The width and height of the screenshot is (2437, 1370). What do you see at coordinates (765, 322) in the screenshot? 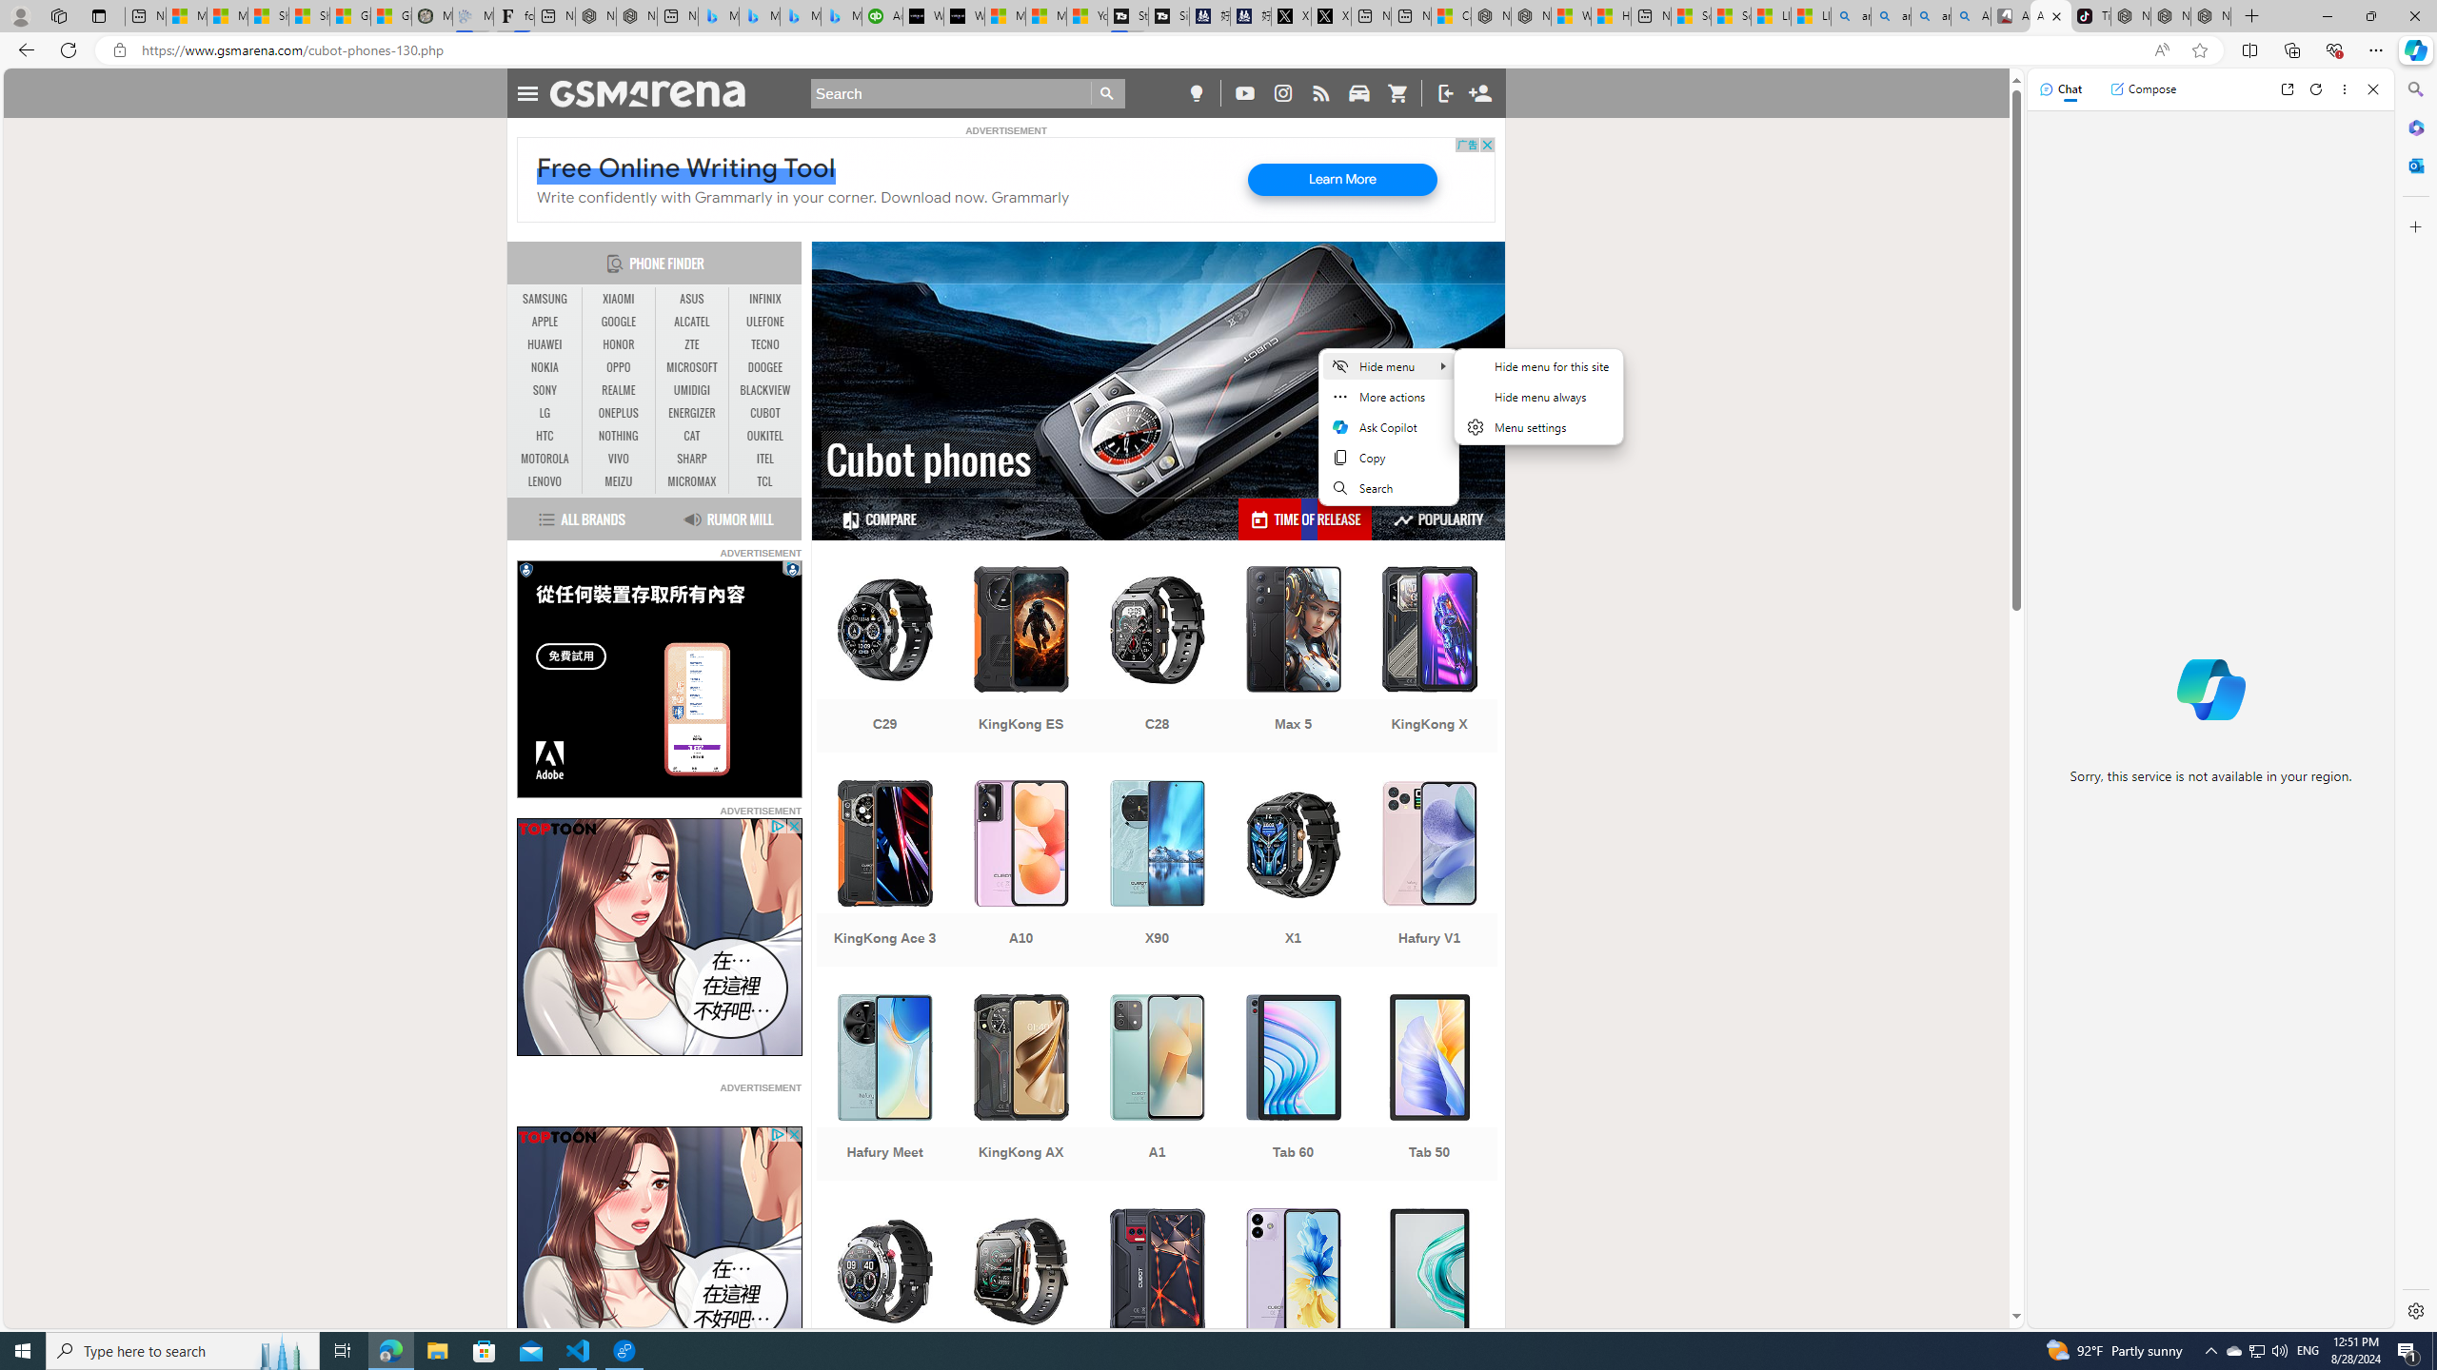
I see `ULEFONE` at bounding box center [765, 322].